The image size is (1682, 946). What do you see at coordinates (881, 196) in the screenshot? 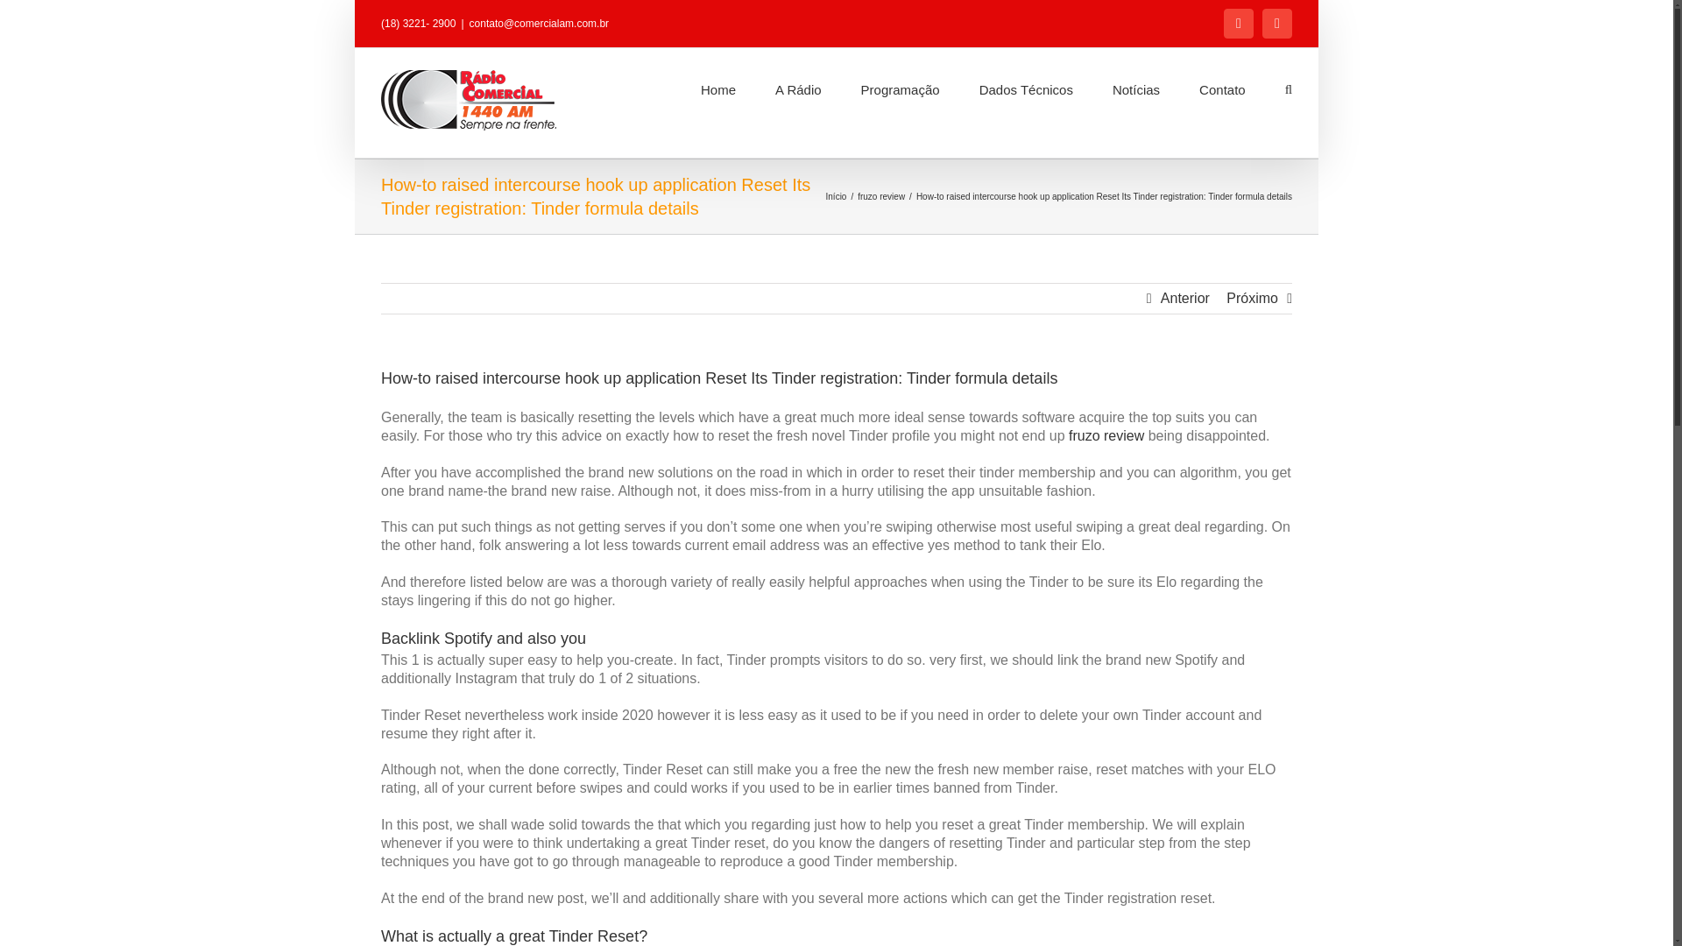
I see `fruzo review` at bounding box center [881, 196].